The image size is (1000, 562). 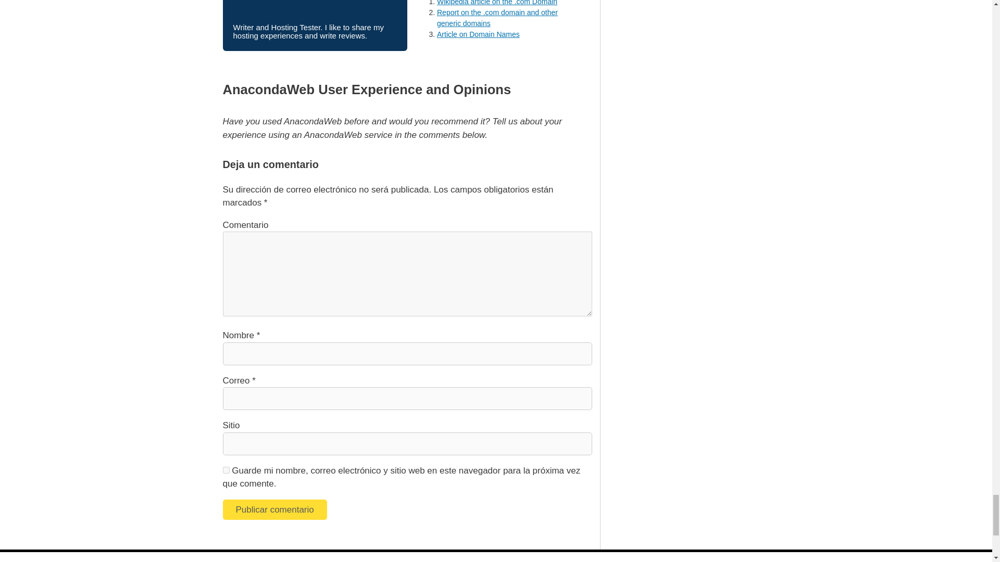 I want to click on Publicar comentario, so click(x=275, y=510).